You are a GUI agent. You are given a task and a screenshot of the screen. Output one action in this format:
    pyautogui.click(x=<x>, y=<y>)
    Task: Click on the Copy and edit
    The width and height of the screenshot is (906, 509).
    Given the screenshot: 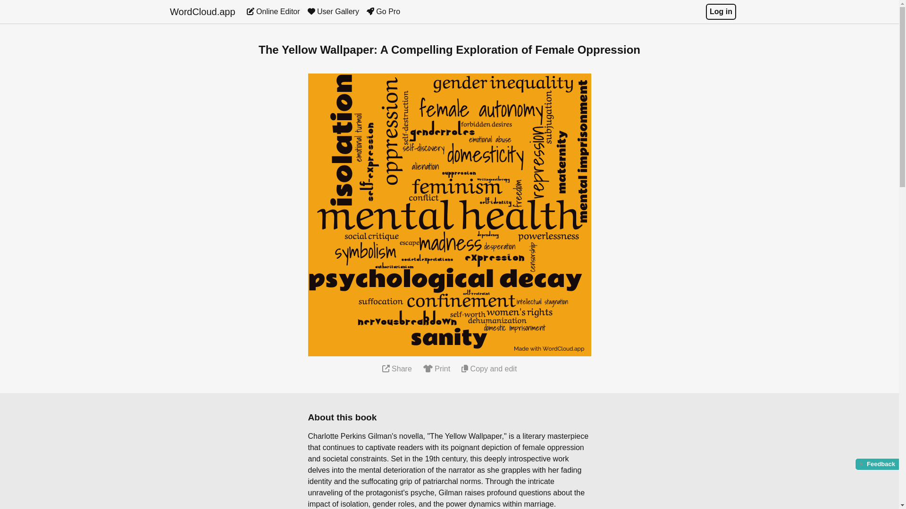 What is the action you would take?
    pyautogui.click(x=489, y=369)
    